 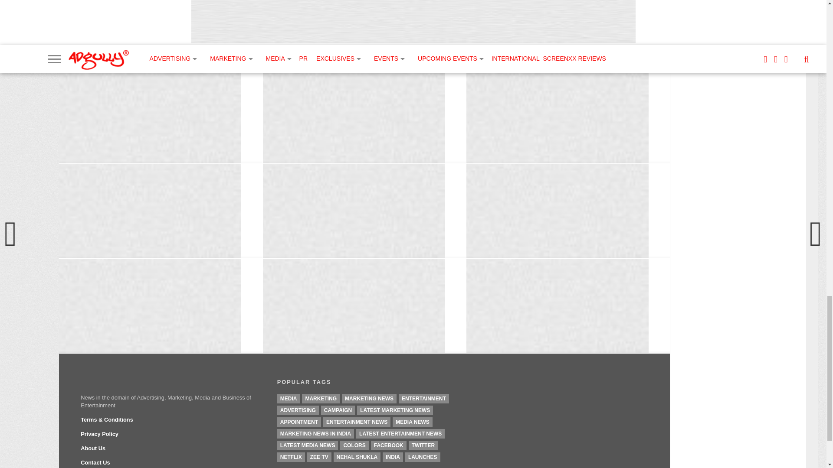 I want to click on Entertainment, so click(x=423, y=399).